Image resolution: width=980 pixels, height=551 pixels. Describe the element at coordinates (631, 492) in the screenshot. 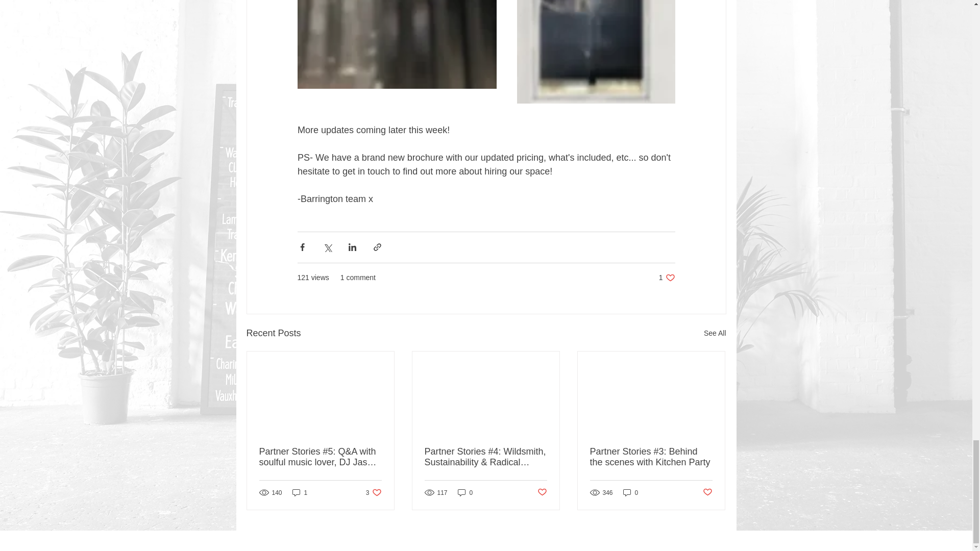

I see `0` at that location.